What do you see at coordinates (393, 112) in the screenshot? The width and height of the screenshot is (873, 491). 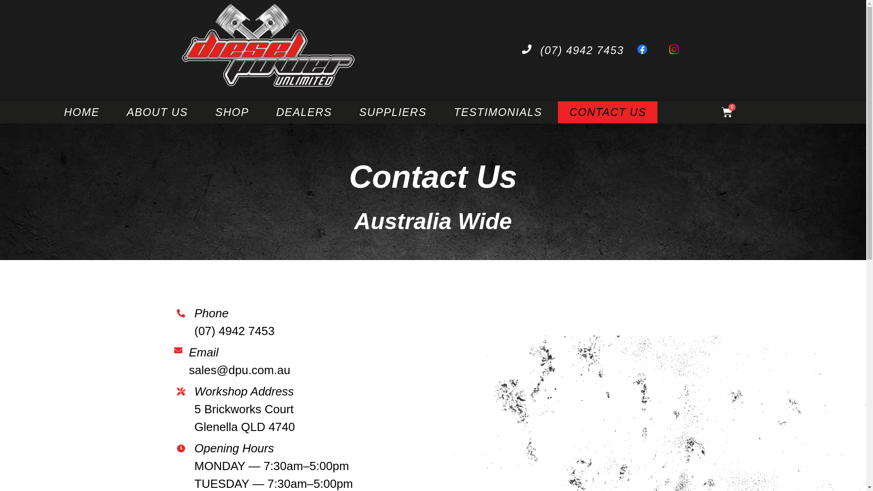 I see `SUPPLIERS` at bounding box center [393, 112].